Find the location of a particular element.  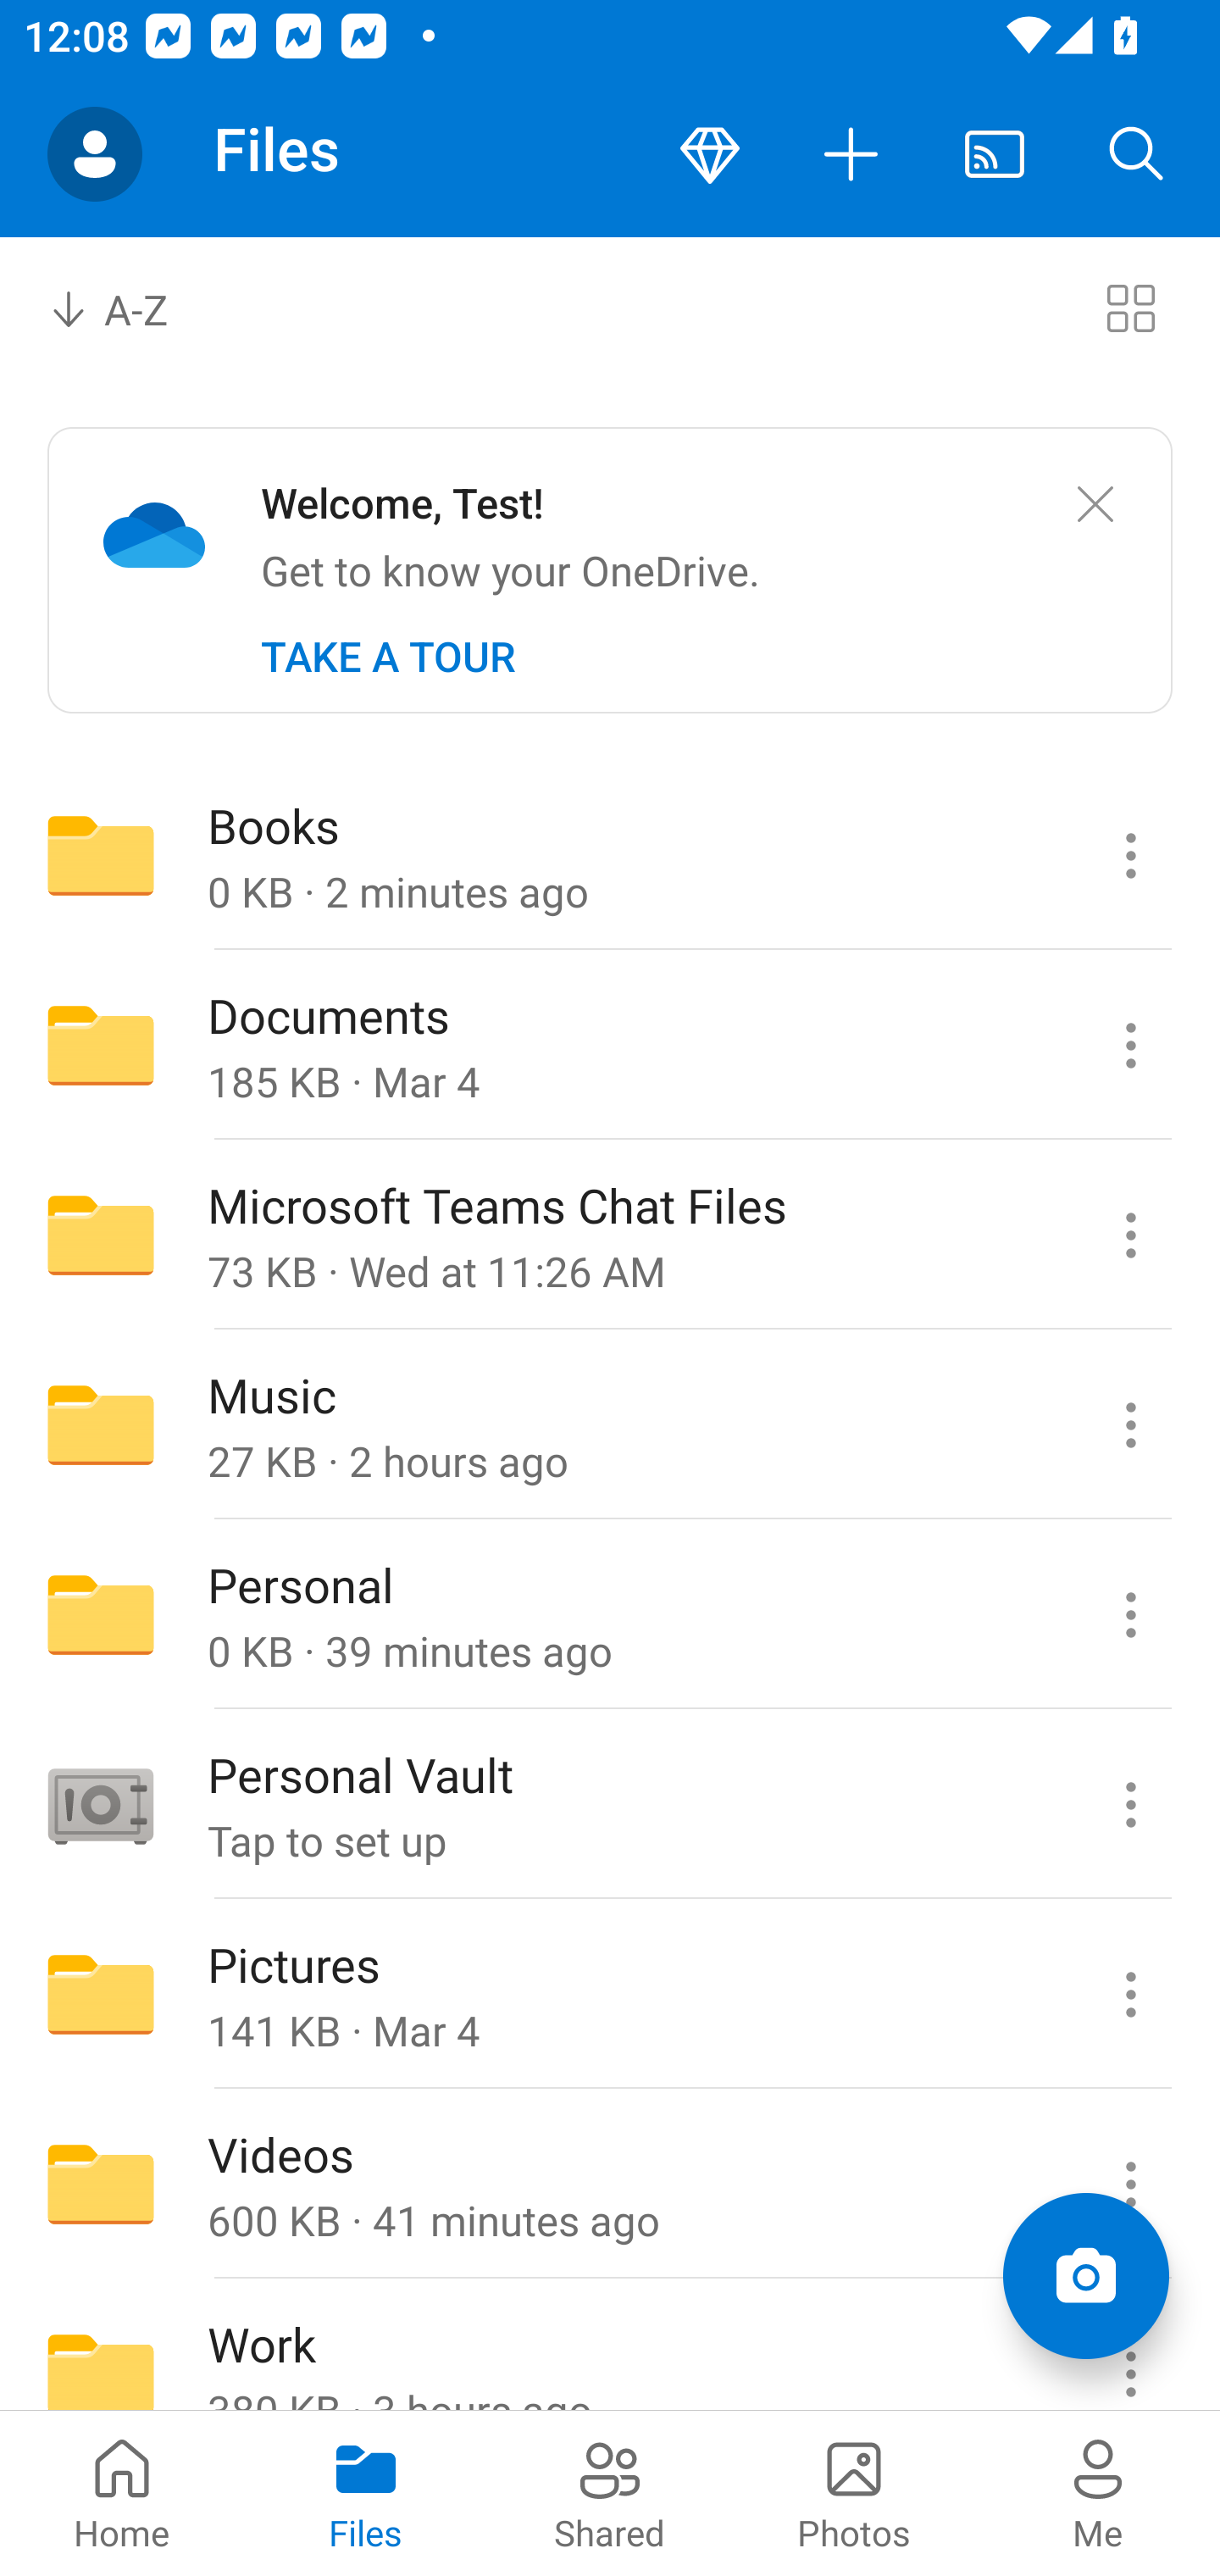

Work commands is located at coordinates (1130, 2346).